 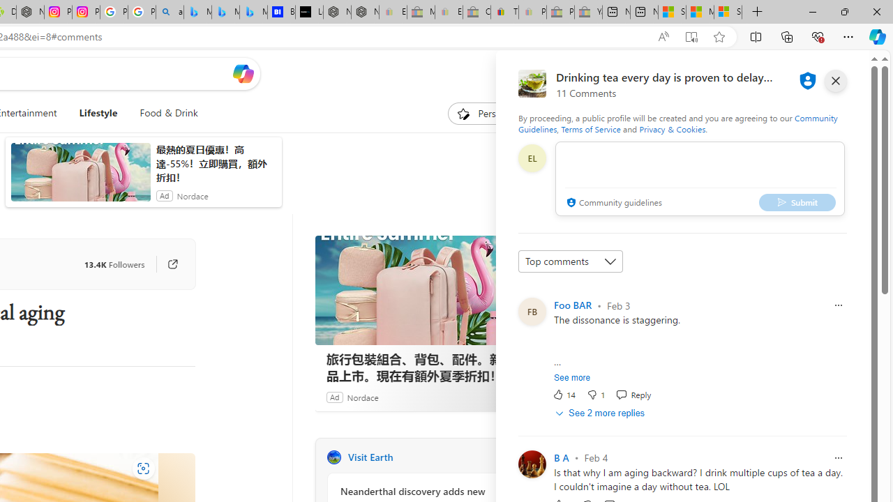 I want to click on Enter Immersive Reader (F9), so click(x=691, y=37).